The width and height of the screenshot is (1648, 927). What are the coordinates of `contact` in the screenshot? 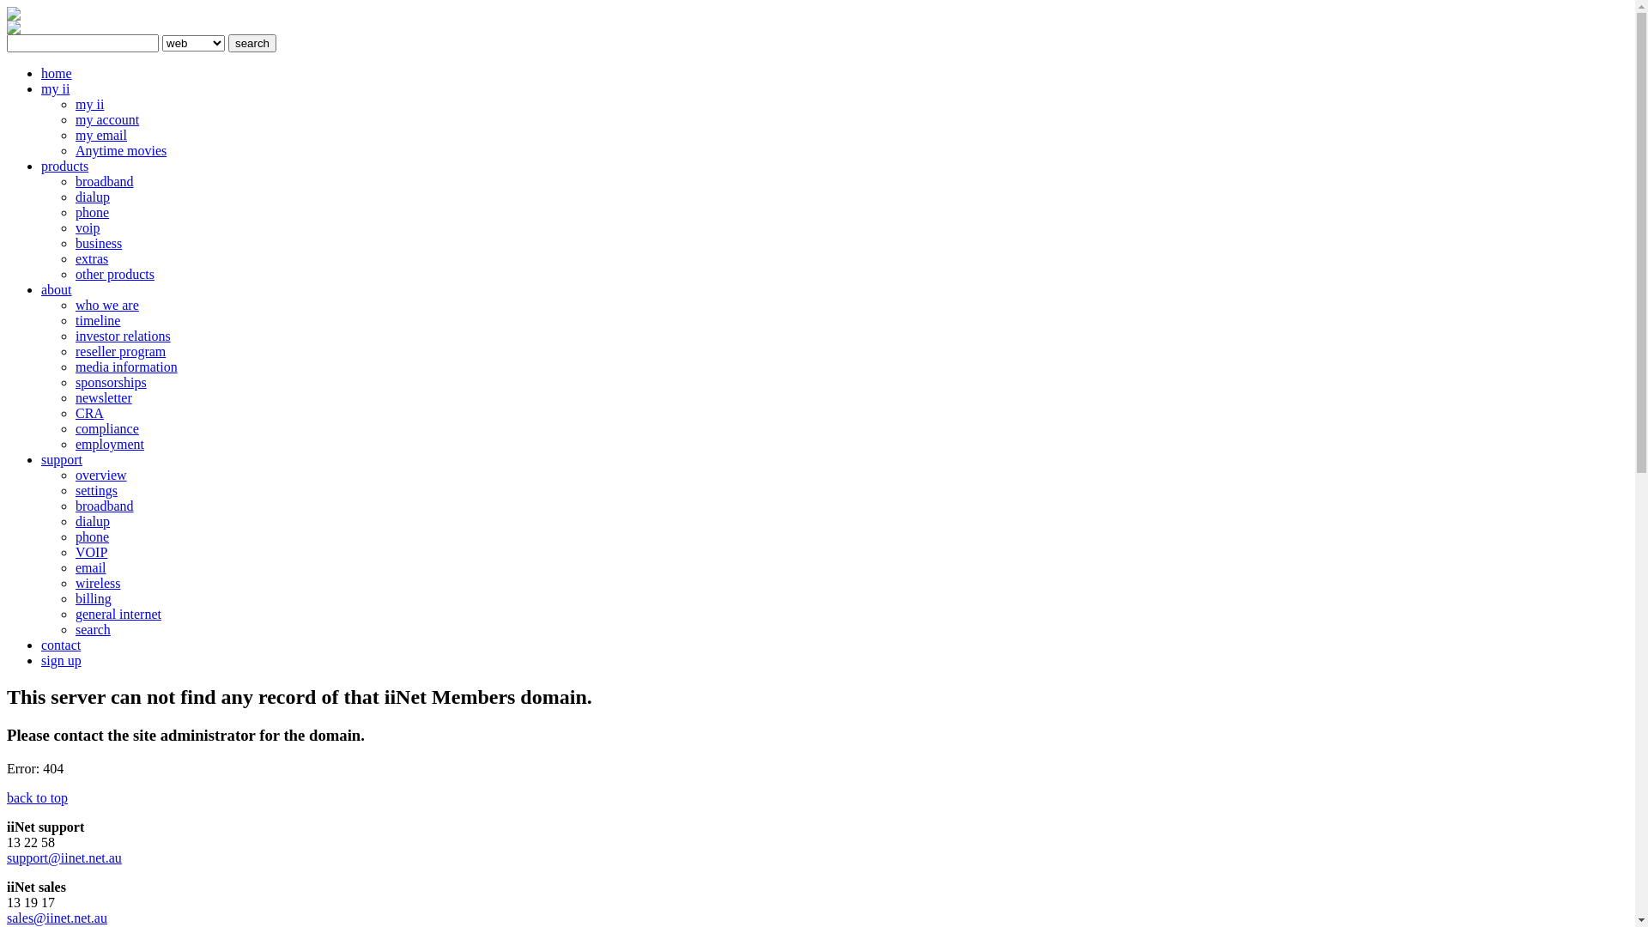 It's located at (61, 645).